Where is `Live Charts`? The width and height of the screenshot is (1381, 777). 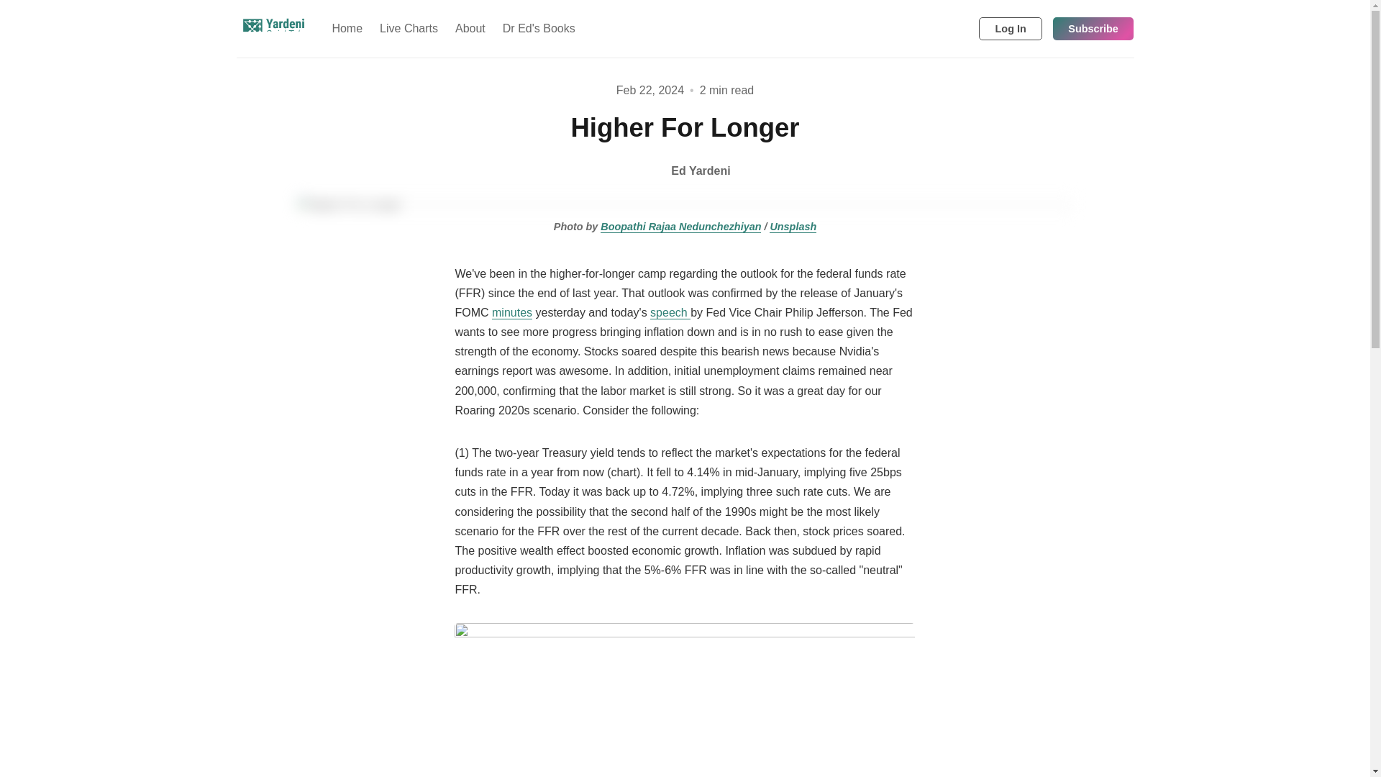
Live Charts is located at coordinates (409, 28).